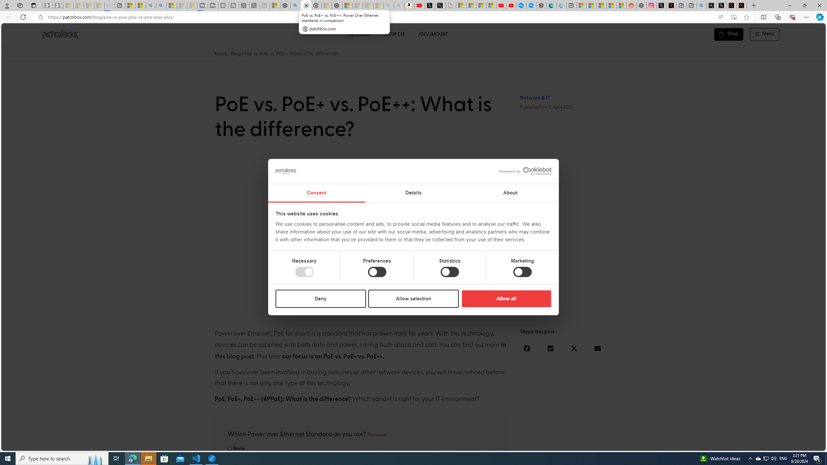 Image resolution: width=827 pixels, height=465 pixels. Describe the element at coordinates (229, 449) in the screenshot. I see `None` at that location.